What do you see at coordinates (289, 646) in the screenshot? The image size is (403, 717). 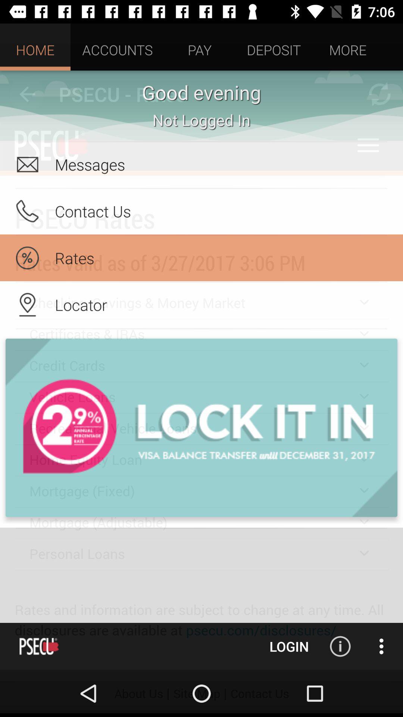 I see `click on login button at the bottom of the page` at bounding box center [289, 646].